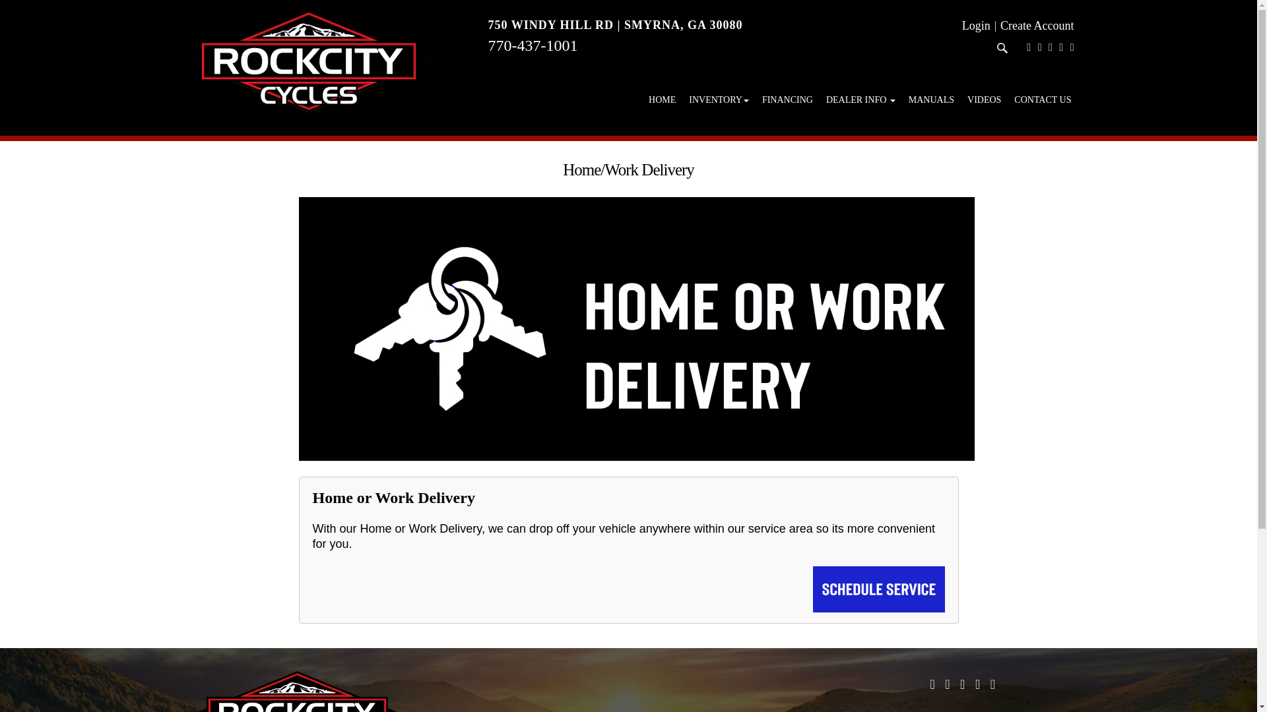  I want to click on VIDEOS, so click(983, 99).